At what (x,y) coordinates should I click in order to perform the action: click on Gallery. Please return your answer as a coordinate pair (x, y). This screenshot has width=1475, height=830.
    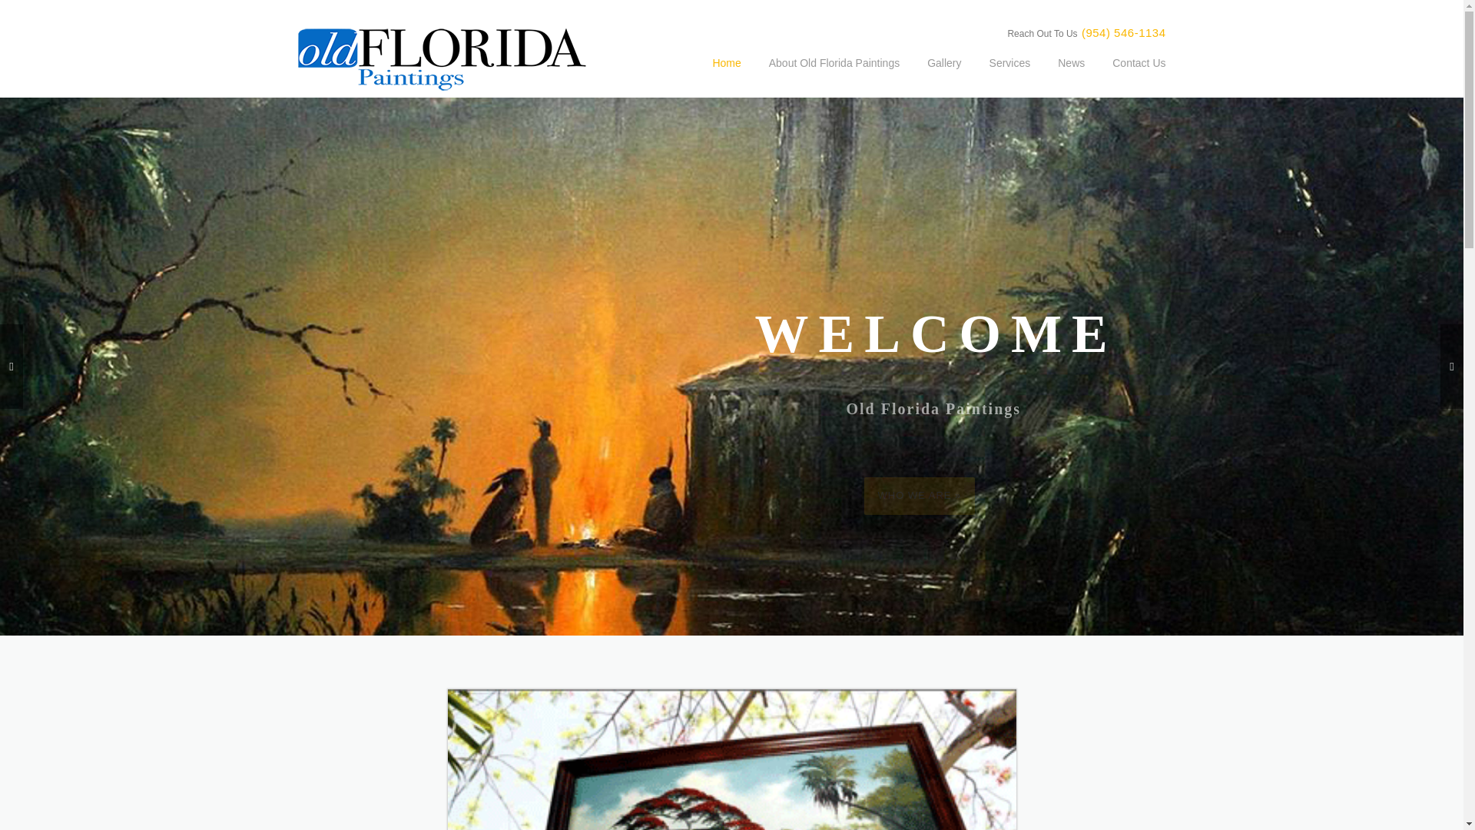
    Looking at the image, I should click on (943, 75).